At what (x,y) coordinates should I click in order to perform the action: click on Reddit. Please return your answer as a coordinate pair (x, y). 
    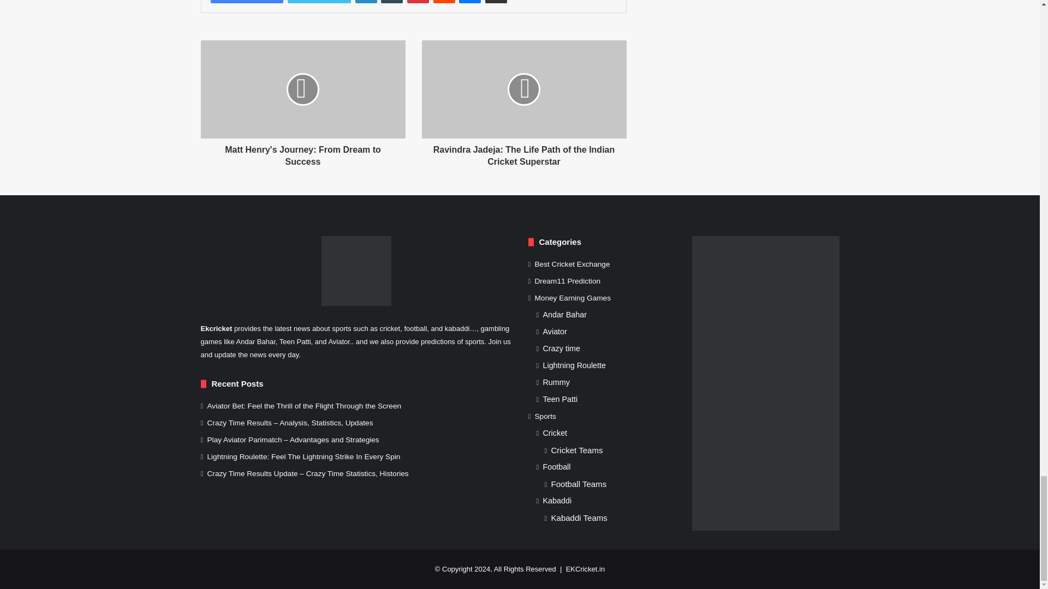
    Looking at the image, I should click on (444, 2).